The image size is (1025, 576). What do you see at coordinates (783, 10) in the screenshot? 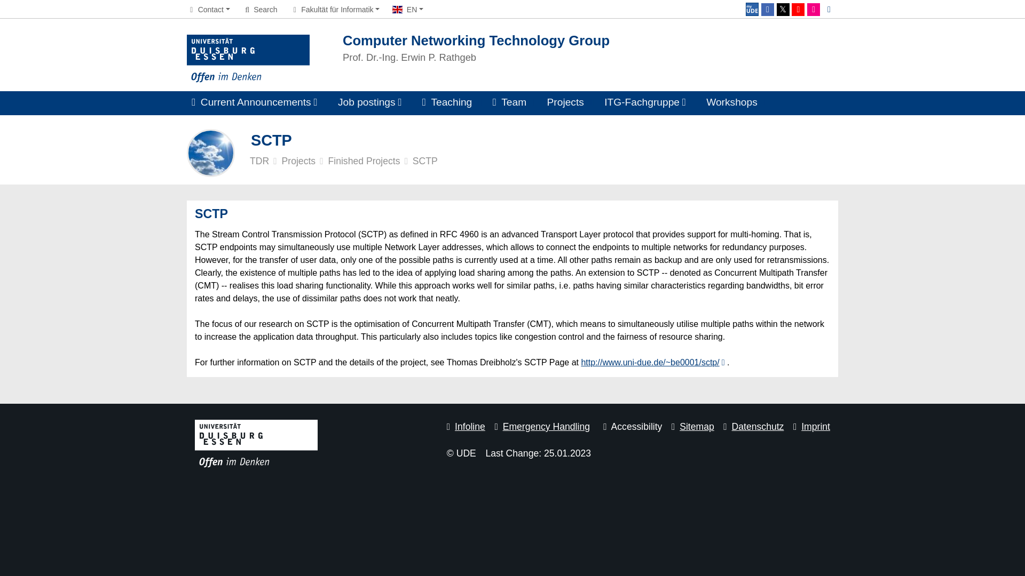
I see `Twitter` at bounding box center [783, 10].